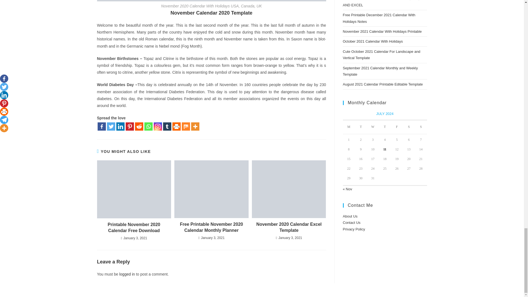 The height and width of the screenshot is (297, 528). What do you see at coordinates (111, 127) in the screenshot?
I see `Twitter` at bounding box center [111, 127].